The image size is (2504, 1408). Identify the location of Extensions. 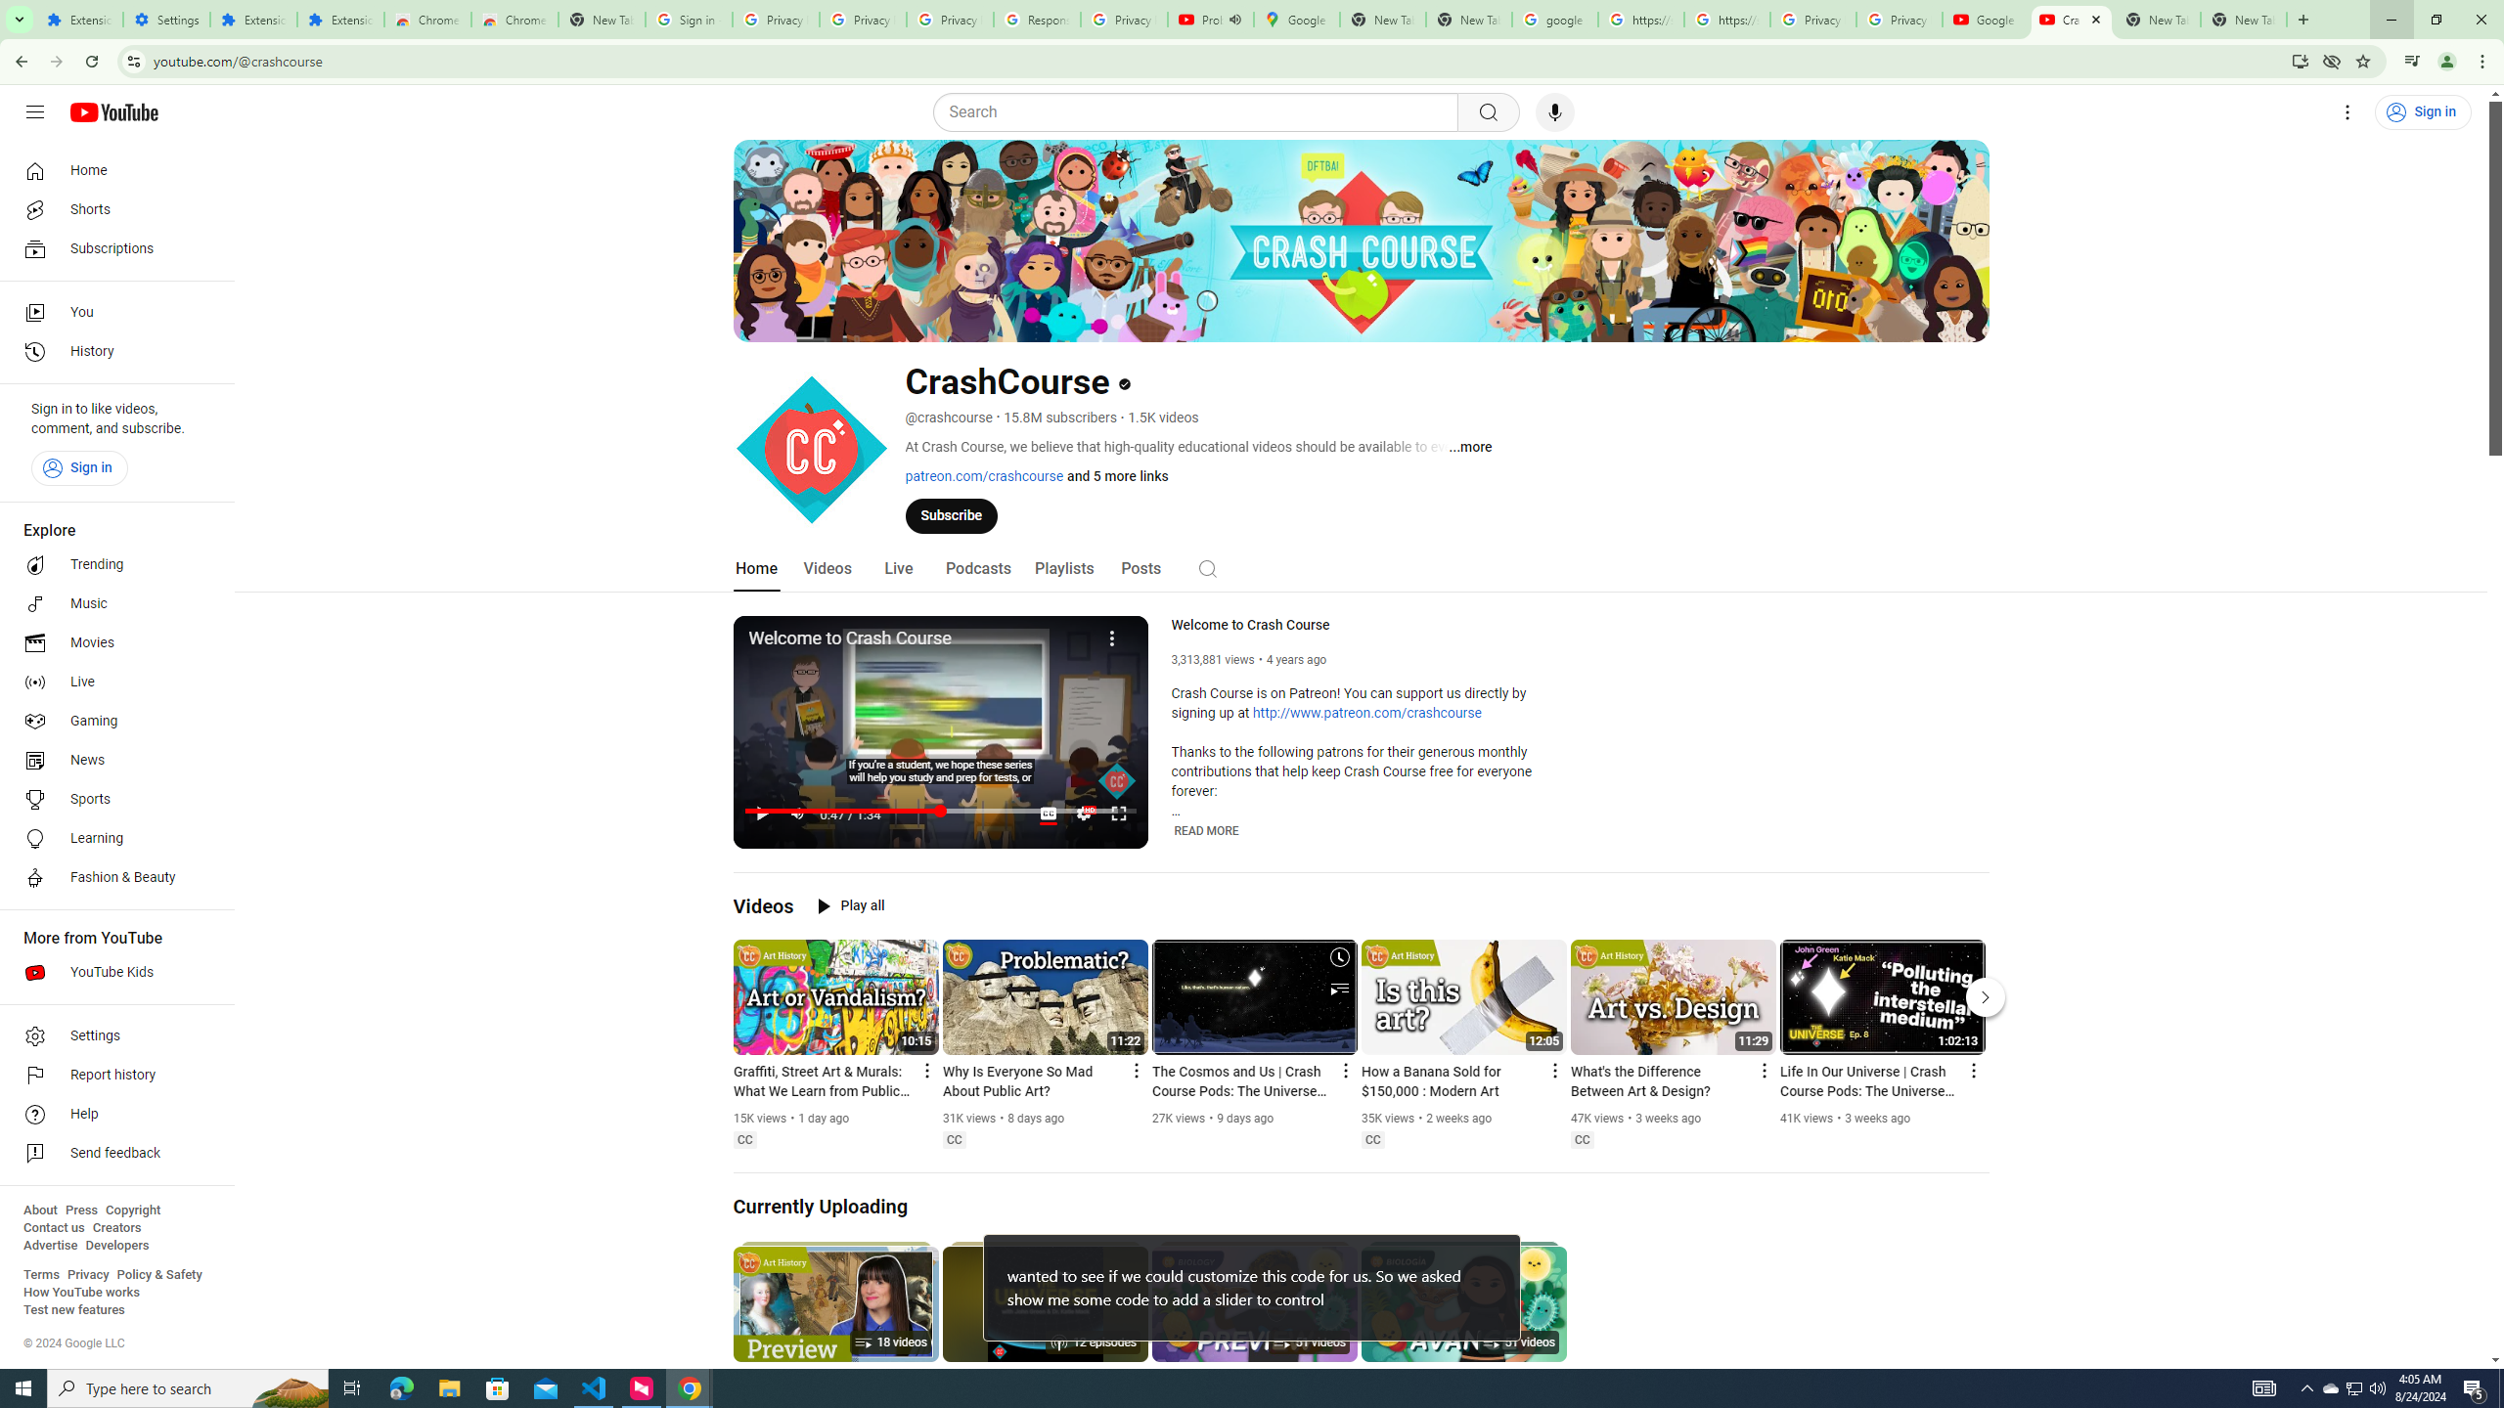
(252, 20).